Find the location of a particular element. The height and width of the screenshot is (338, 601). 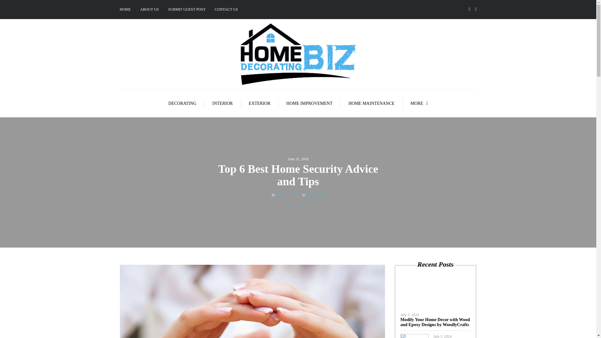

HOME IMPROVEMENT is located at coordinates (310, 103).